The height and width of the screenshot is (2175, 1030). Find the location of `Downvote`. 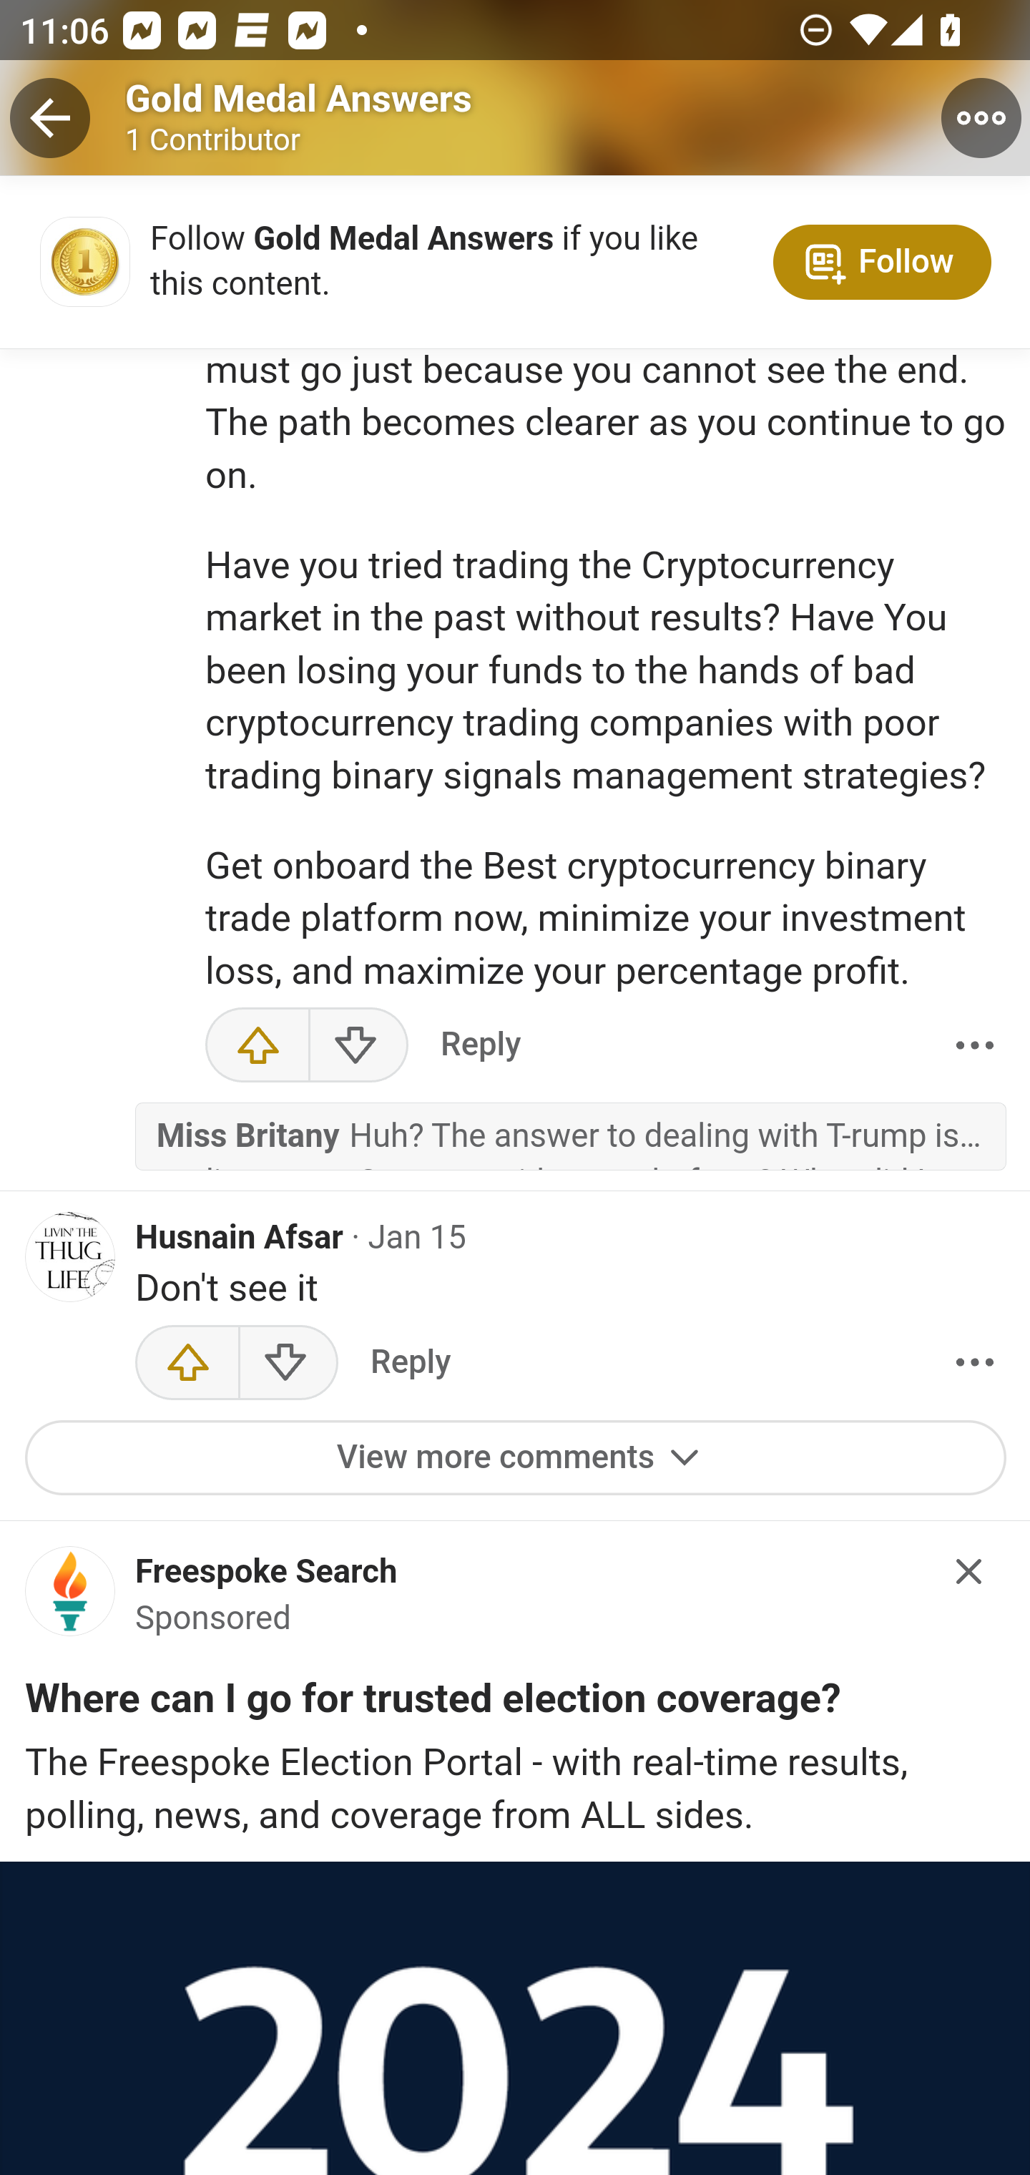

Downvote is located at coordinates (288, 1364).